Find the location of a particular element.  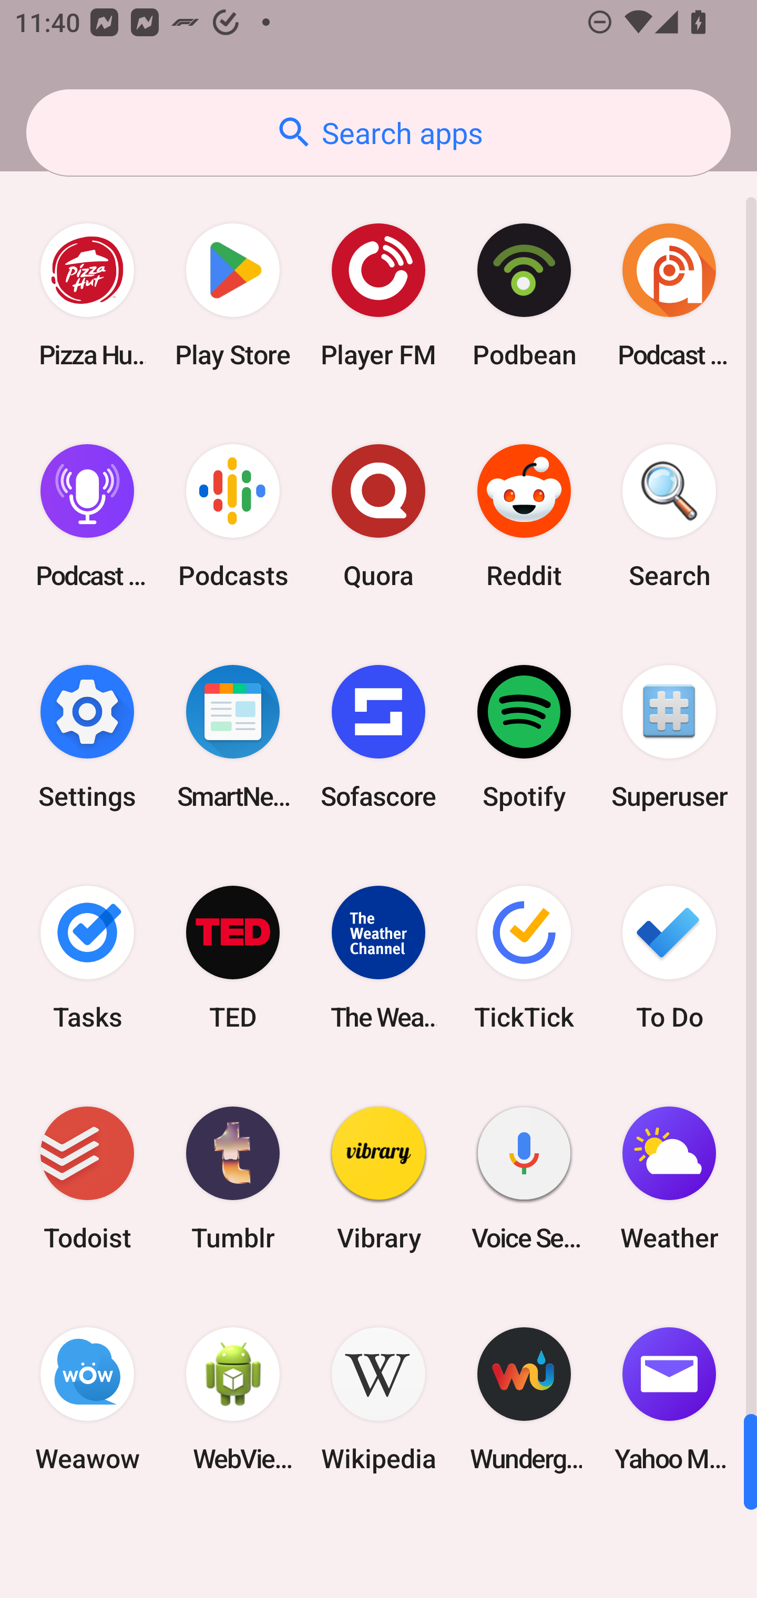

To Do is located at coordinates (669, 957).